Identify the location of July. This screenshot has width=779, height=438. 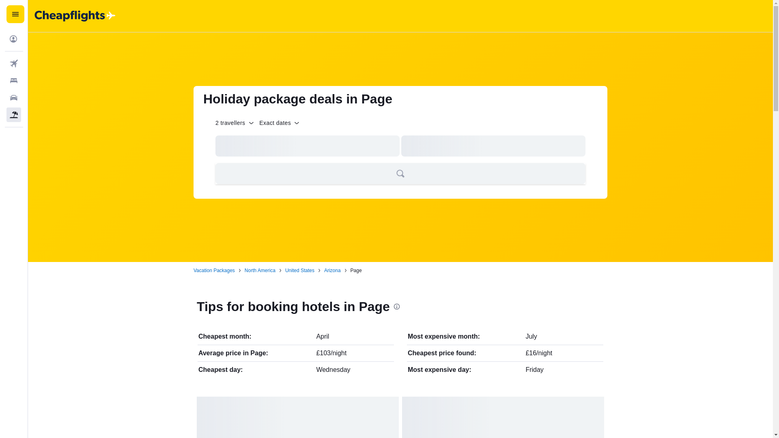
(531, 336).